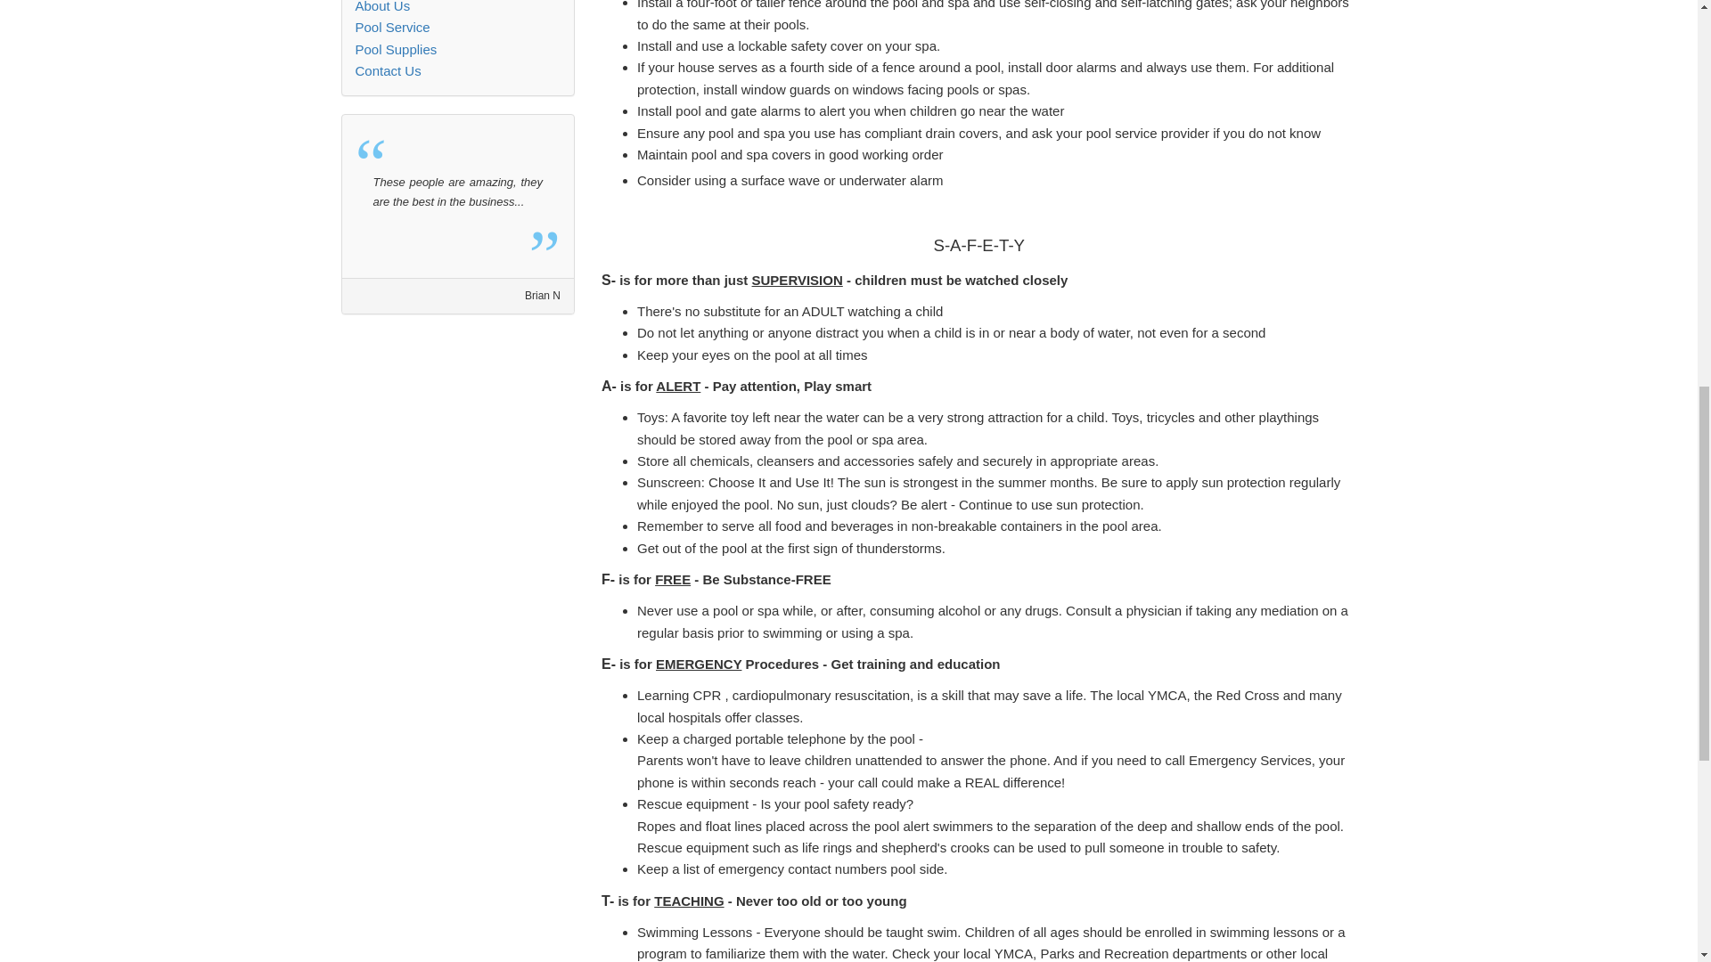 This screenshot has width=1711, height=962. What do you see at coordinates (387, 70) in the screenshot?
I see `Contact Us` at bounding box center [387, 70].